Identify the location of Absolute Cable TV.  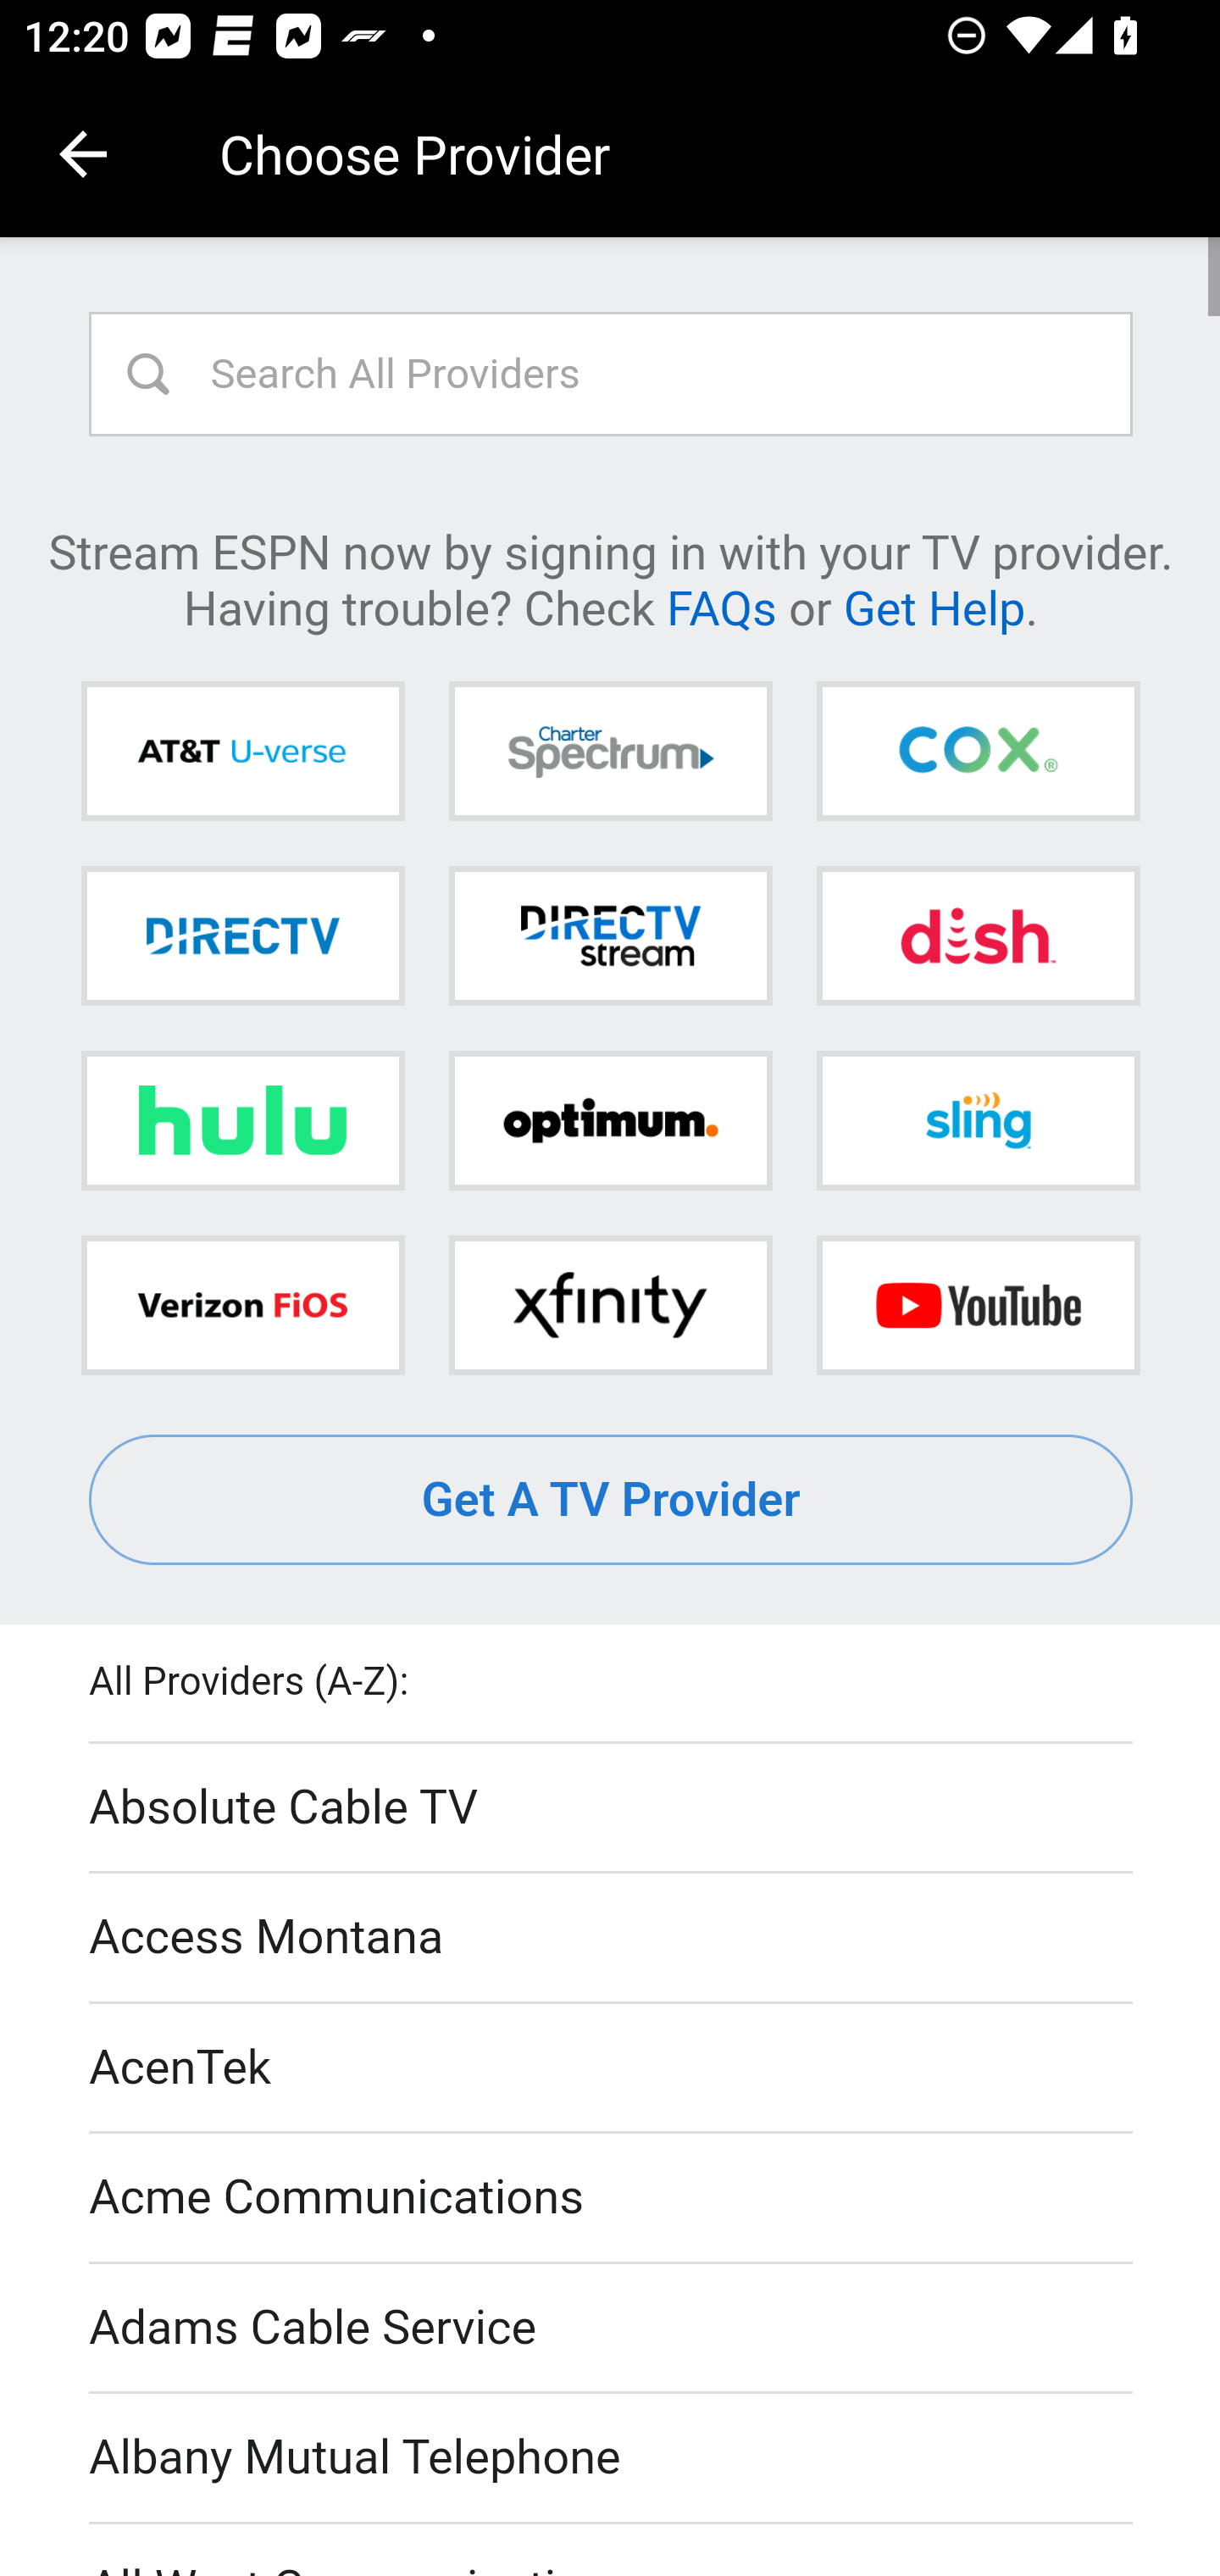
(612, 1808).